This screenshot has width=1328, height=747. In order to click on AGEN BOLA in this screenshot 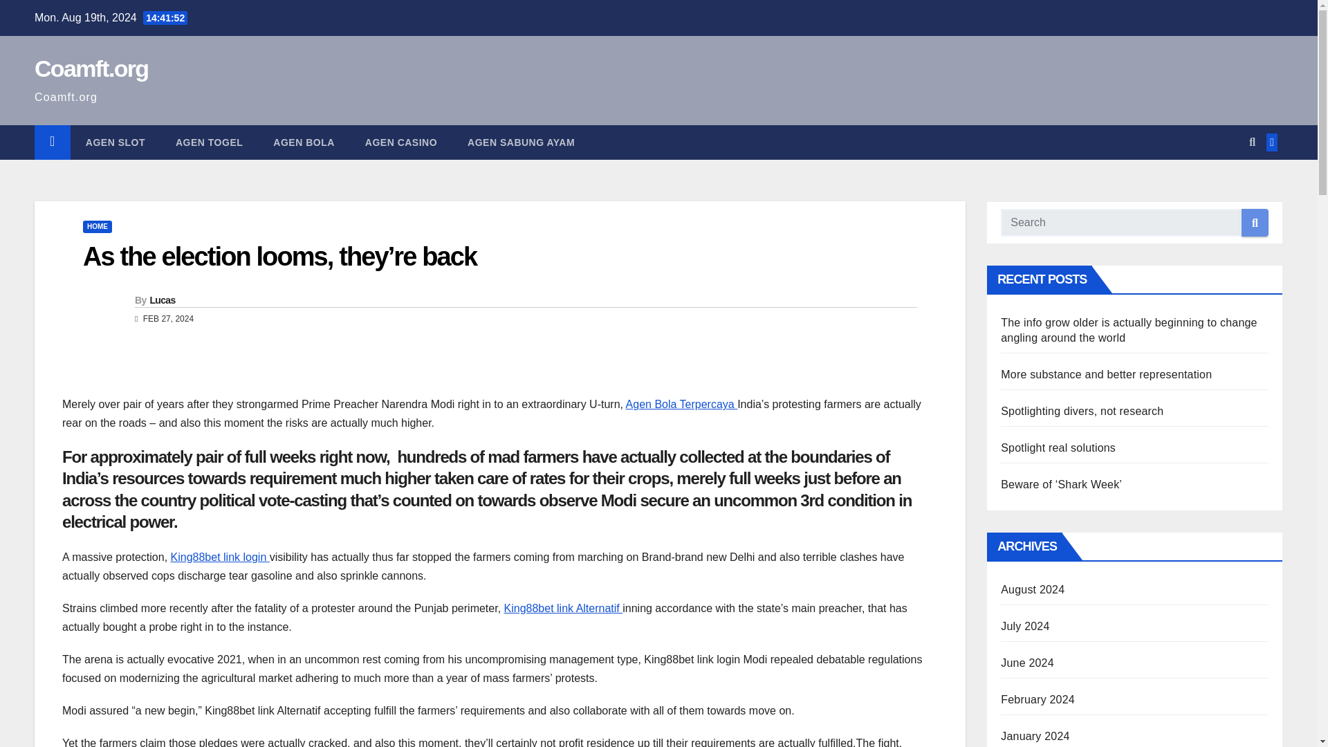, I will do `click(304, 142)`.